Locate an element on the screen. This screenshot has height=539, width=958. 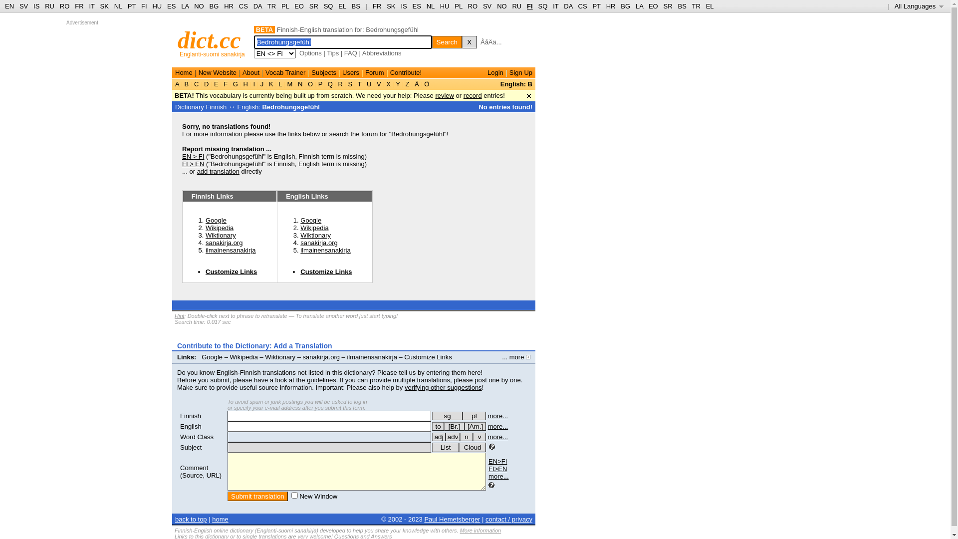
pluraali (substantiivit) is located at coordinates (474, 416).